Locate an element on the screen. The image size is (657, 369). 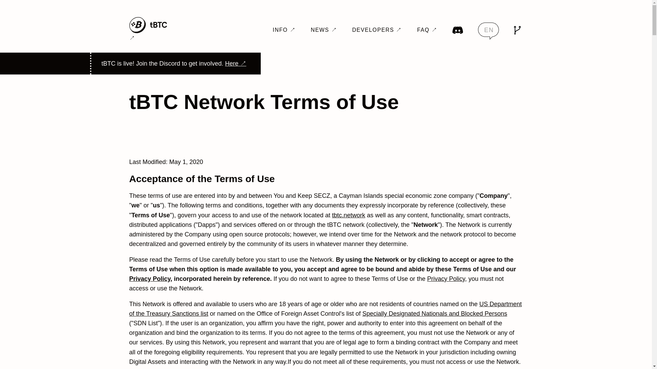
NEWS is located at coordinates (324, 30).